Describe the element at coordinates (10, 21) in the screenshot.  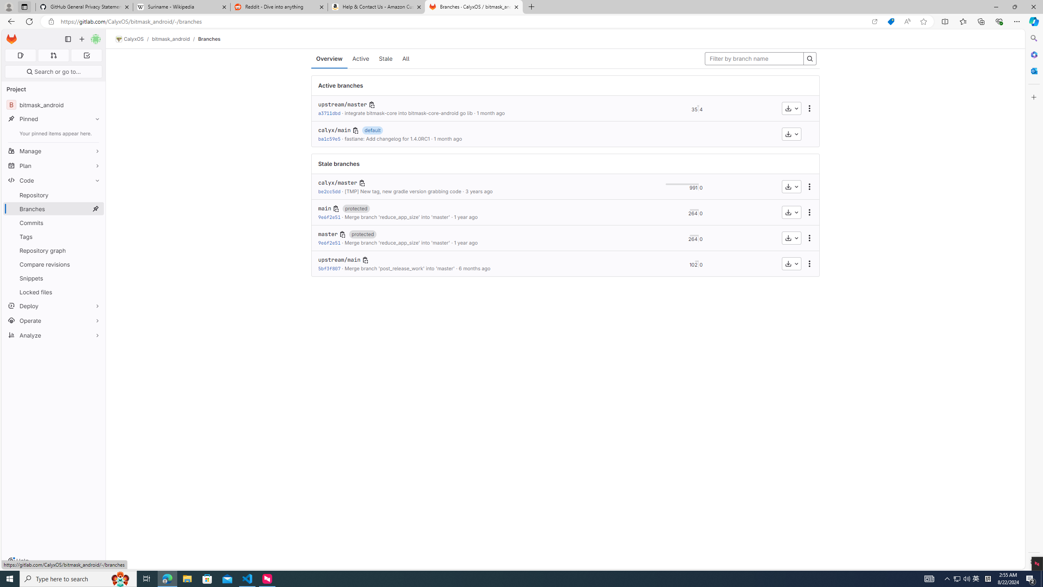
I see `Back` at that location.